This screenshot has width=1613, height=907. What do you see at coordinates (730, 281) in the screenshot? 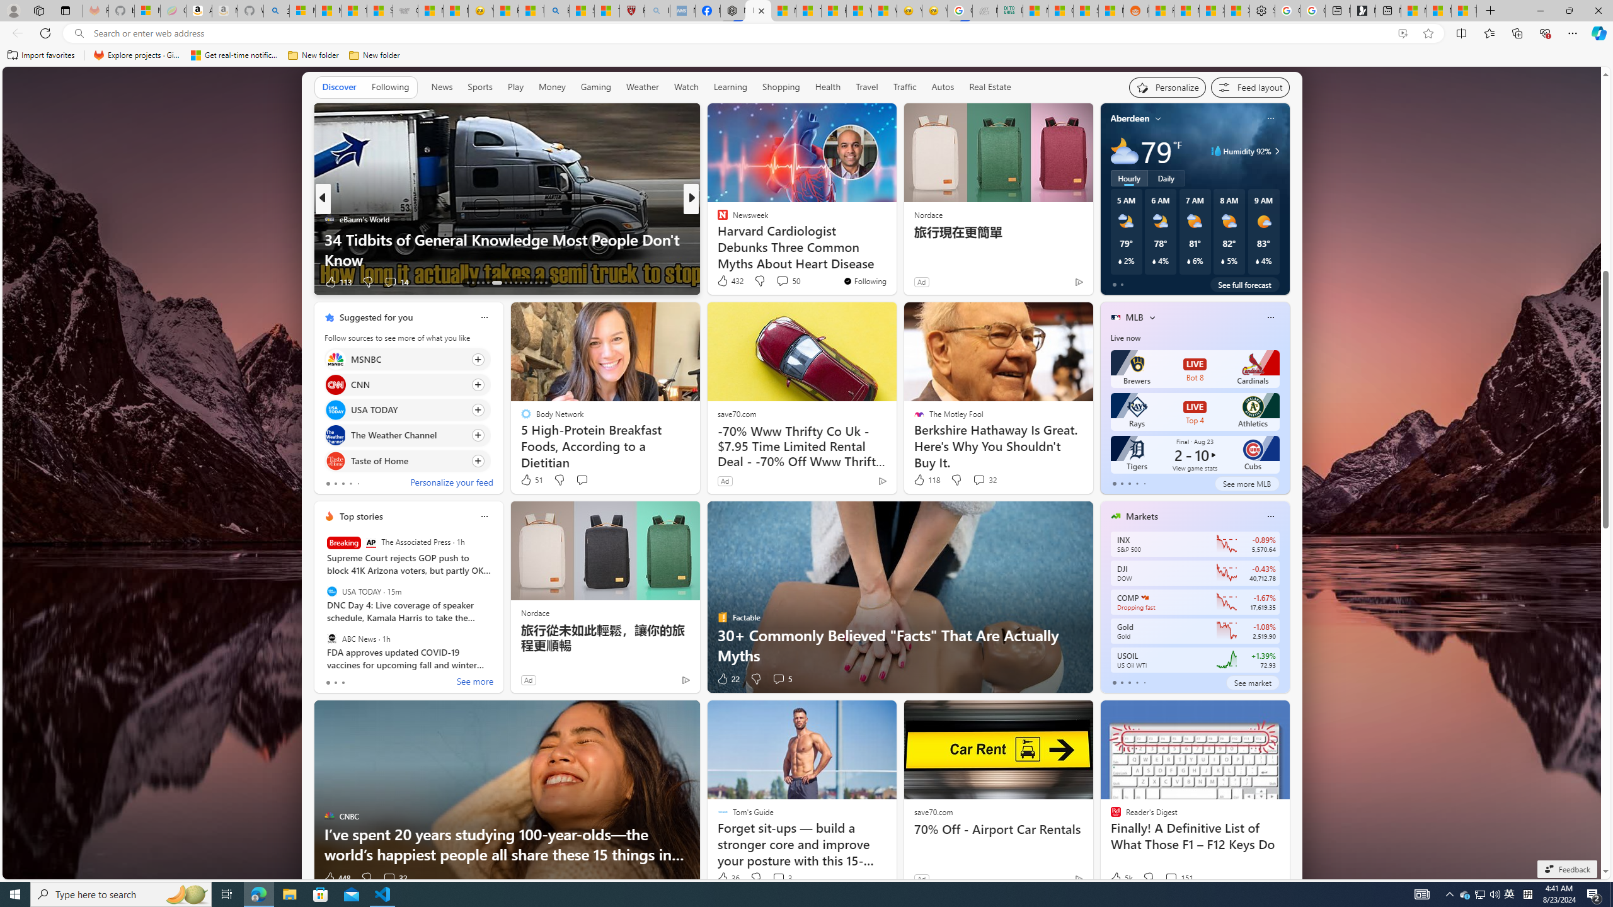
I see `432 Like` at bounding box center [730, 281].